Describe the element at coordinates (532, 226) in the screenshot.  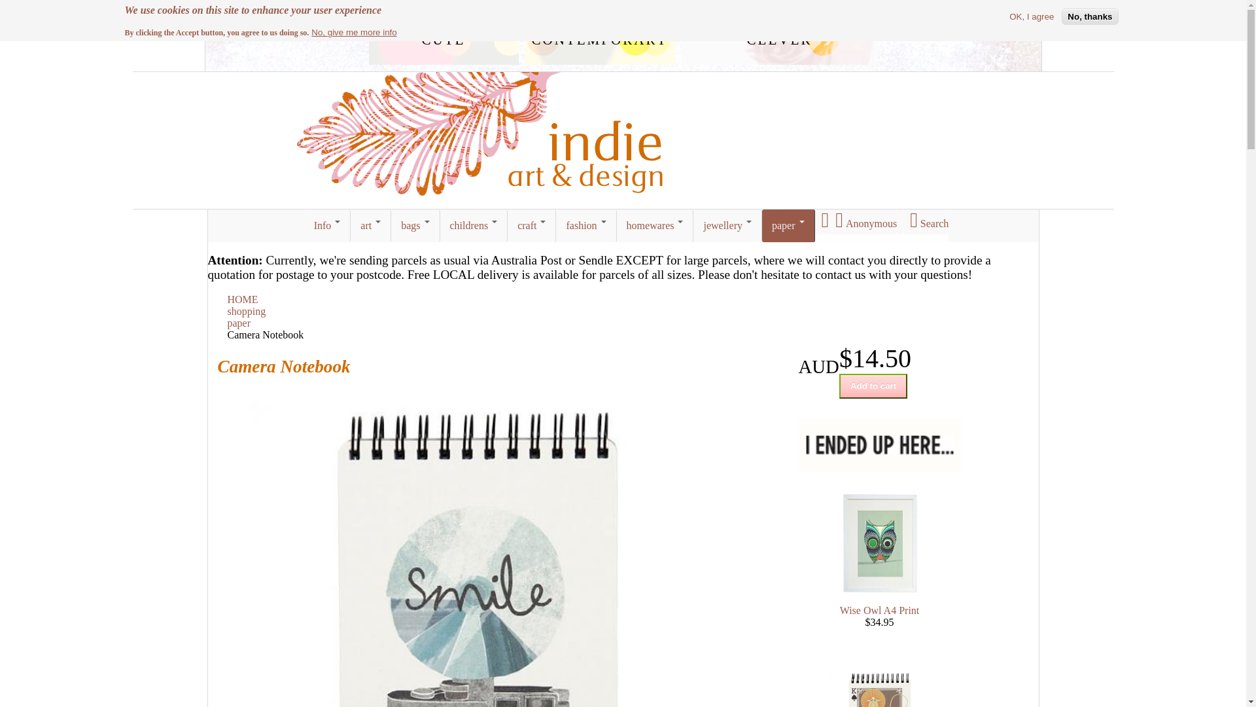
I see `craft` at that location.